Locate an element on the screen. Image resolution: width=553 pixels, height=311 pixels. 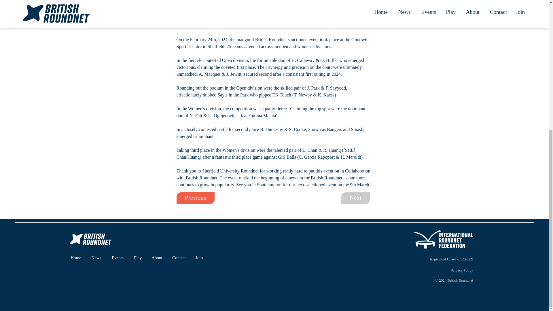
News is located at coordinates (97, 258).